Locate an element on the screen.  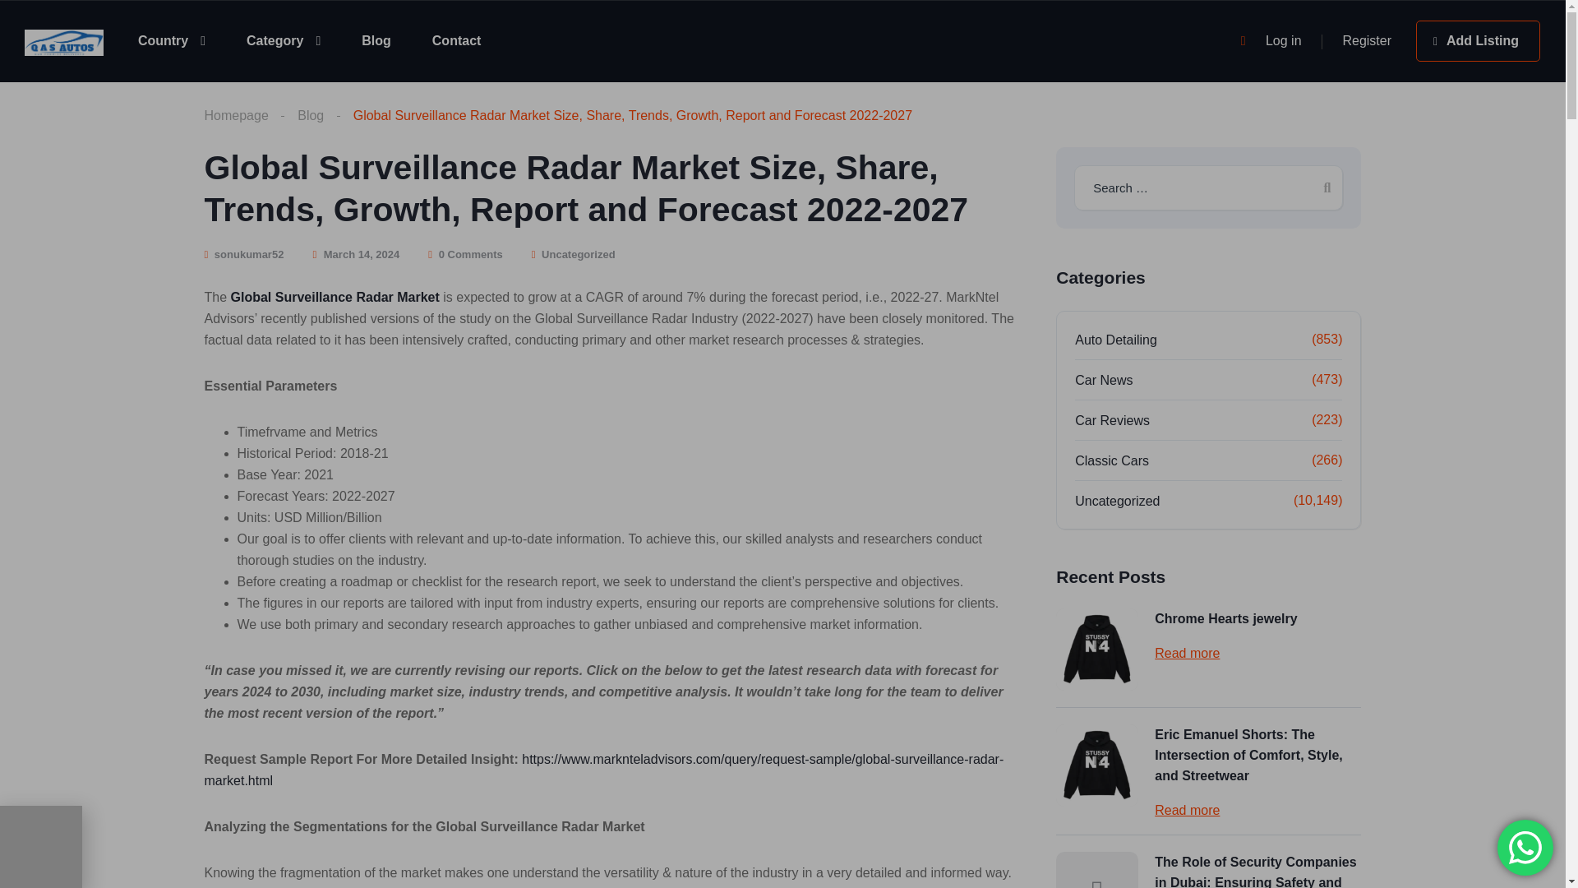
Country is located at coordinates (171, 40).